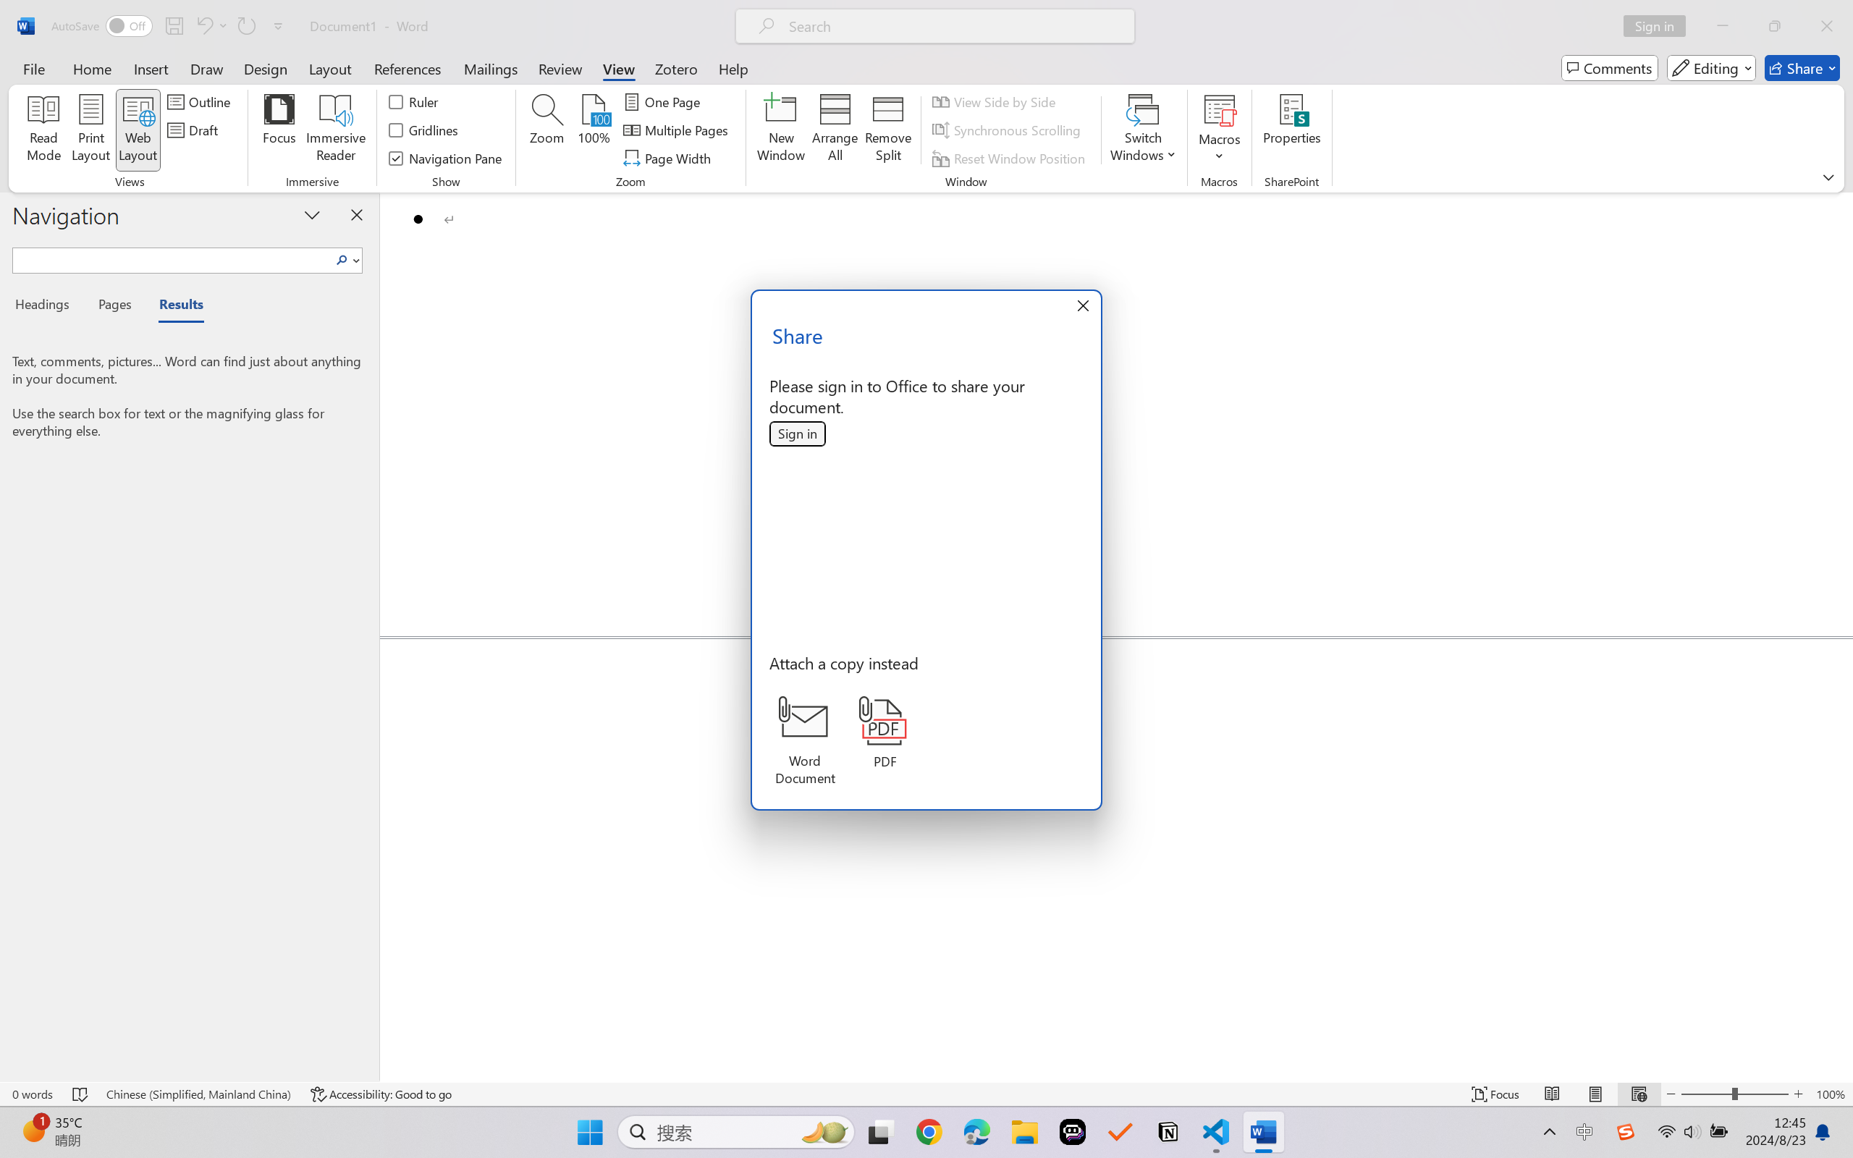 Image resolution: width=1853 pixels, height=1158 pixels. Describe the element at coordinates (888, 130) in the screenshot. I see `Remove Split` at that location.